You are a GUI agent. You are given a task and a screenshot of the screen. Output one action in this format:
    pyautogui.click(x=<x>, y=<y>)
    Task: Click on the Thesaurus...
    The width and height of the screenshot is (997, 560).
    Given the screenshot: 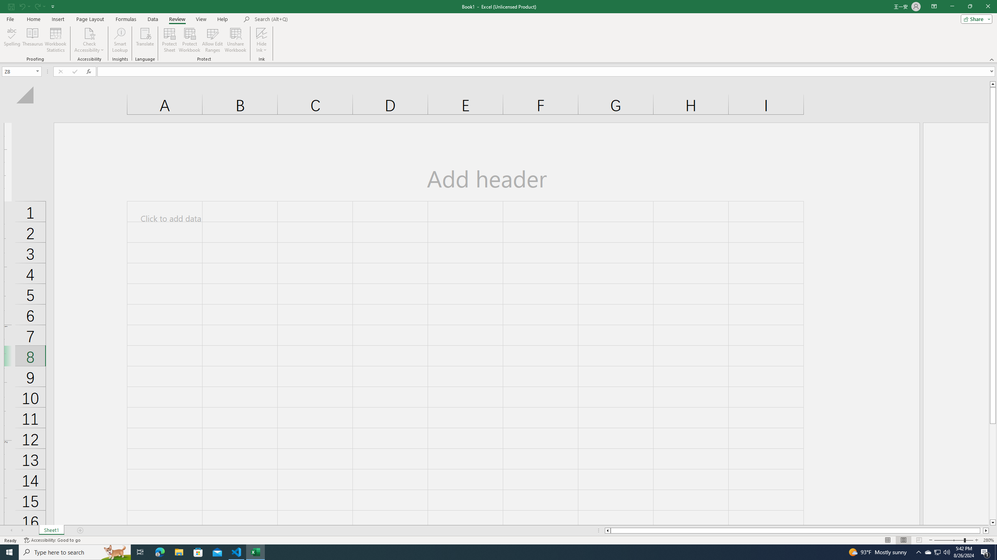 What is the action you would take?
    pyautogui.click(x=32, y=40)
    